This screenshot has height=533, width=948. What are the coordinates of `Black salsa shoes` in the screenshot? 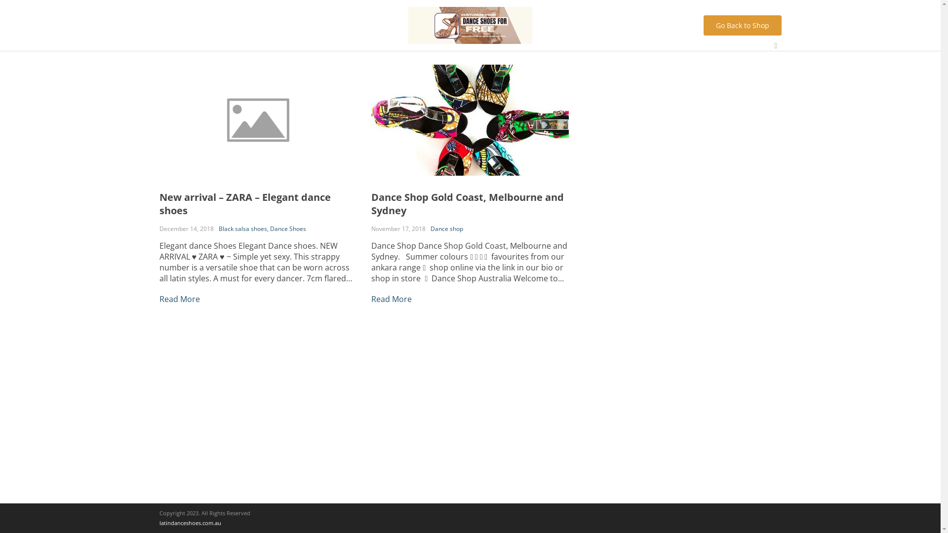 It's located at (242, 228).